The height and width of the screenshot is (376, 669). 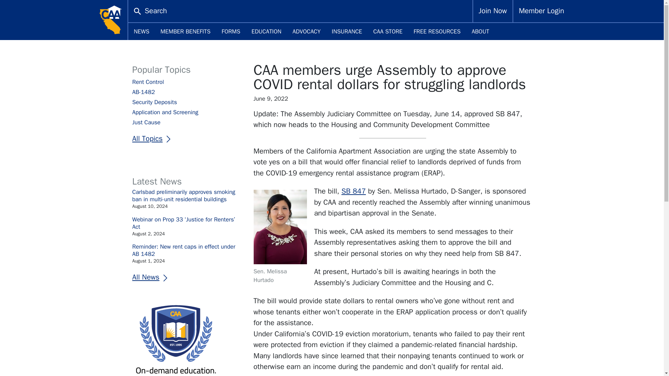 What do you see at coordinates (347, 31) in the screenshot?
I see `INSURANCE` at bounding box center [347, 31].